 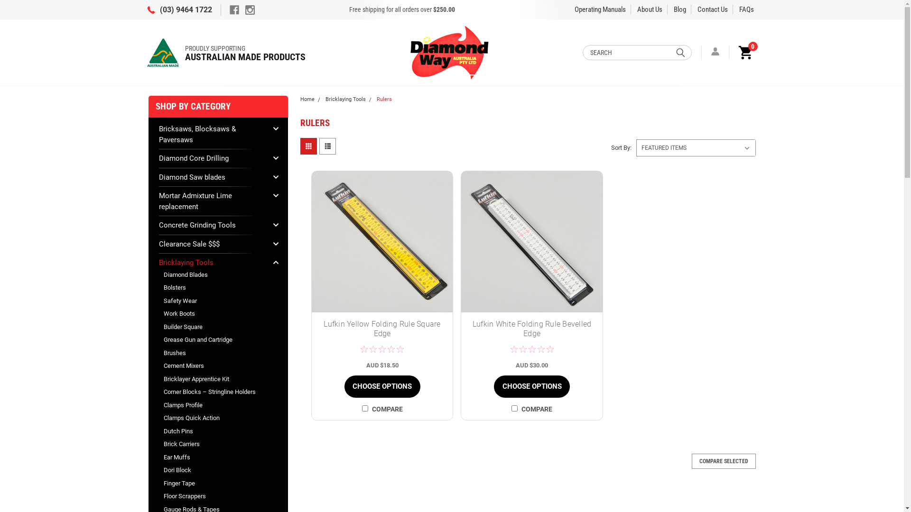 I want to click on Bolsters, so click(x=213, y=288).